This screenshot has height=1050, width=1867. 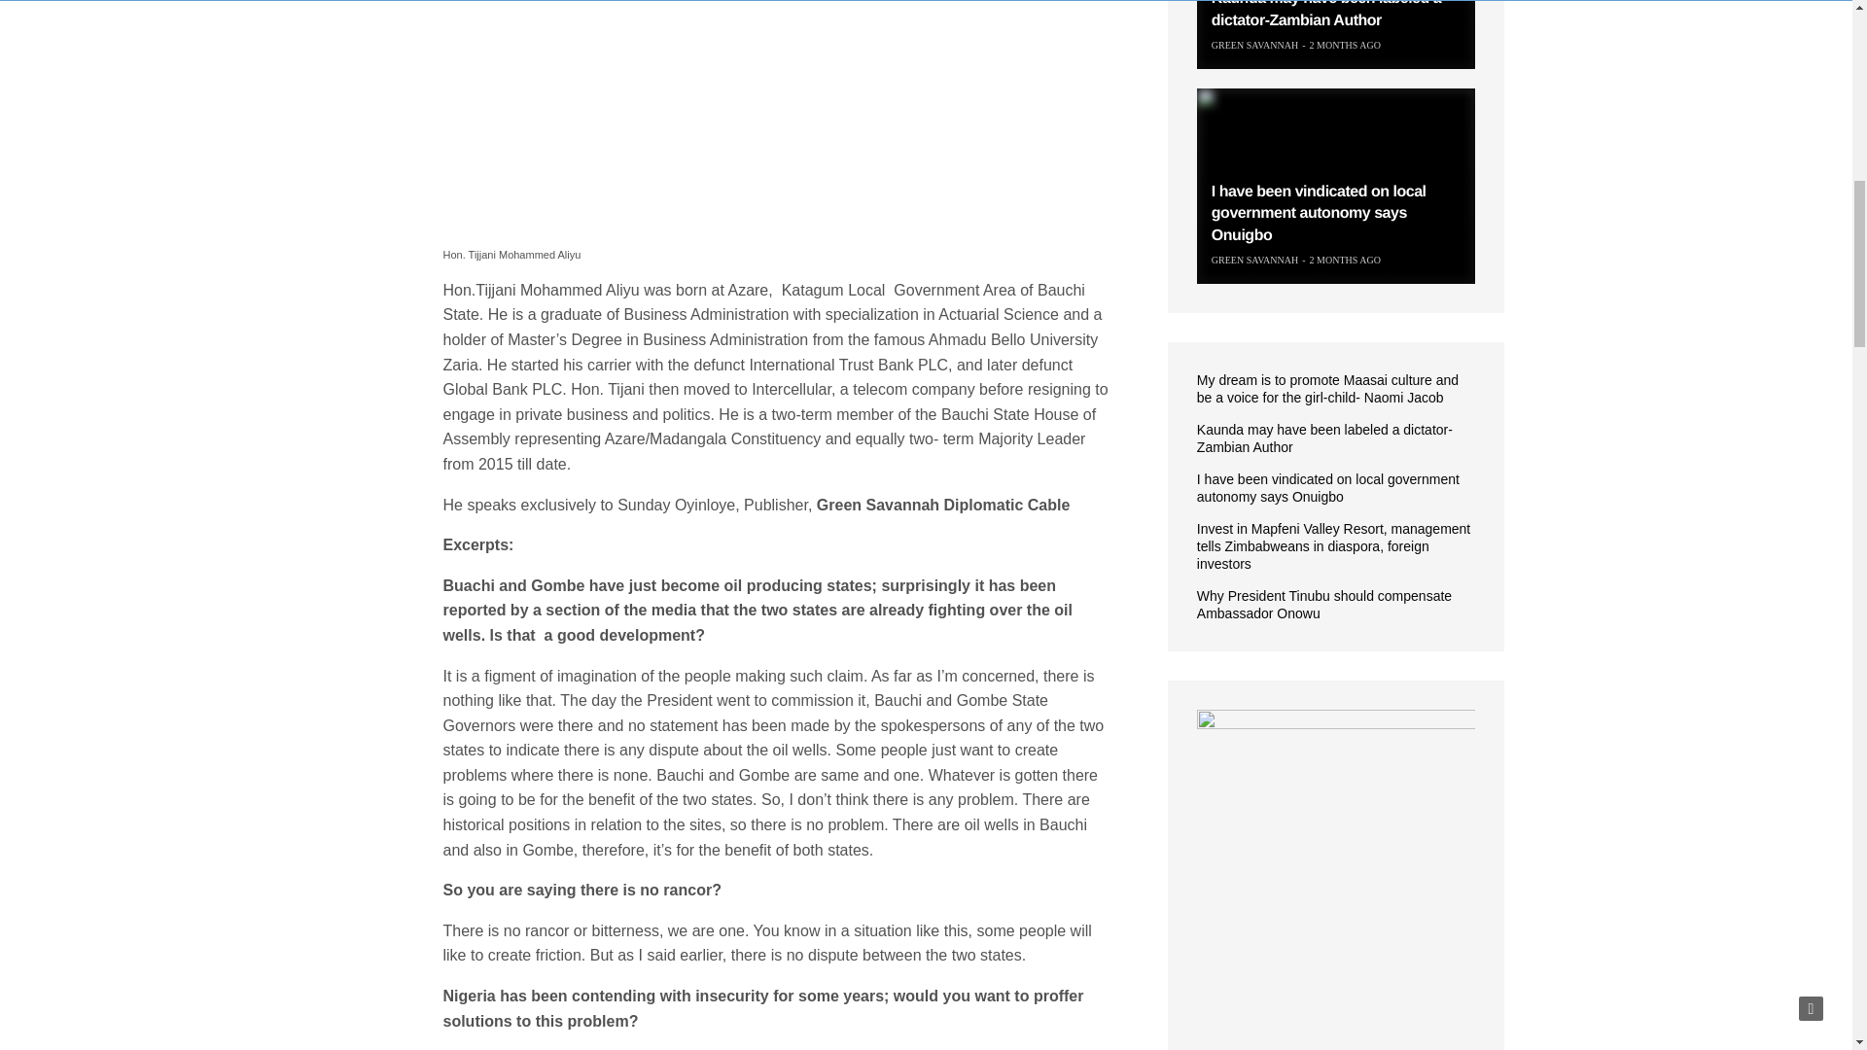 I want to click on Posts by Green Savannah, so click(x=1254, y=45).